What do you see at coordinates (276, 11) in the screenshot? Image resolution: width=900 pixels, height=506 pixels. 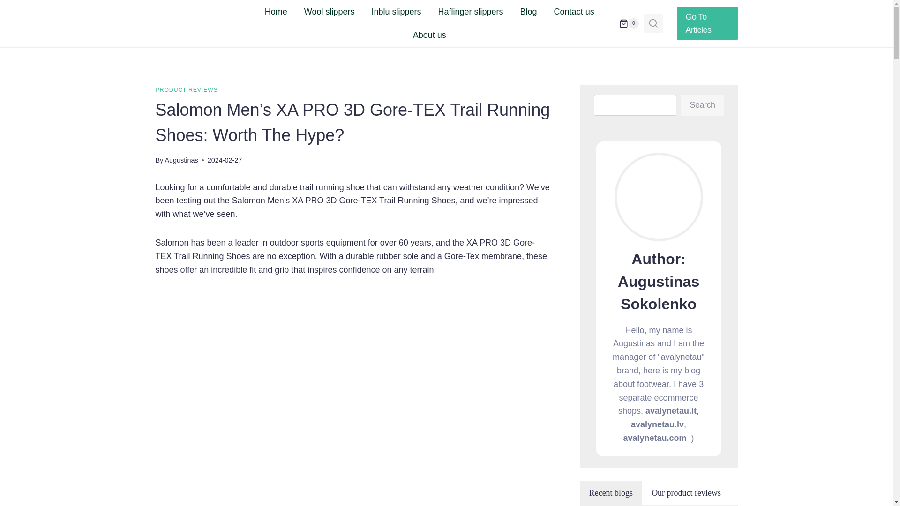 I see `Home` at bounding box center [276, 11].